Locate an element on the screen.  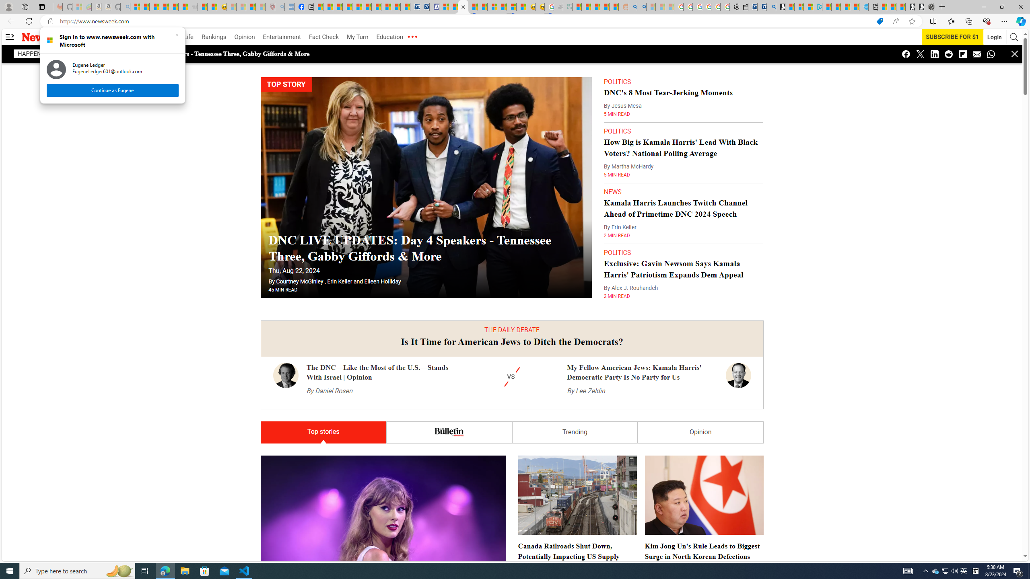
Education is located at coordinates (389, 37).